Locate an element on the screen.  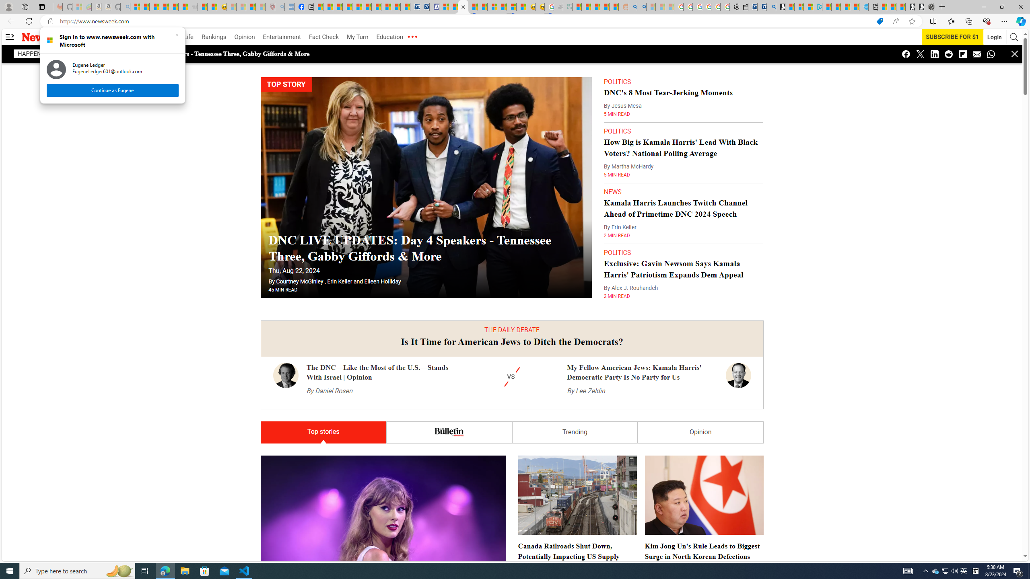
Education is located at coordinates (389, 37).